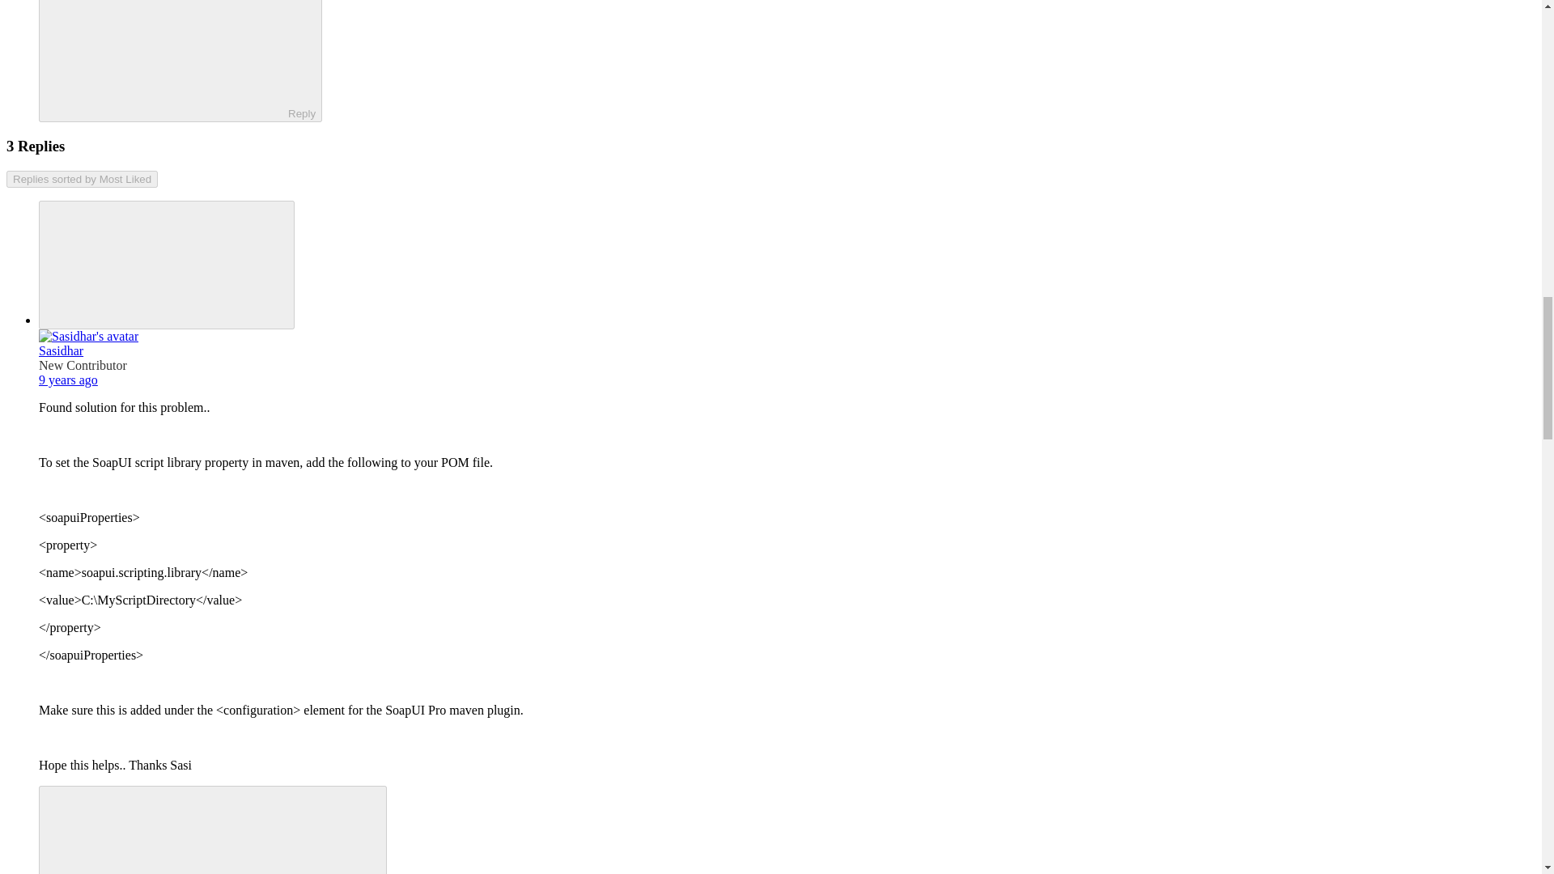  I want to click on 9 years ago, so click(68, 380).